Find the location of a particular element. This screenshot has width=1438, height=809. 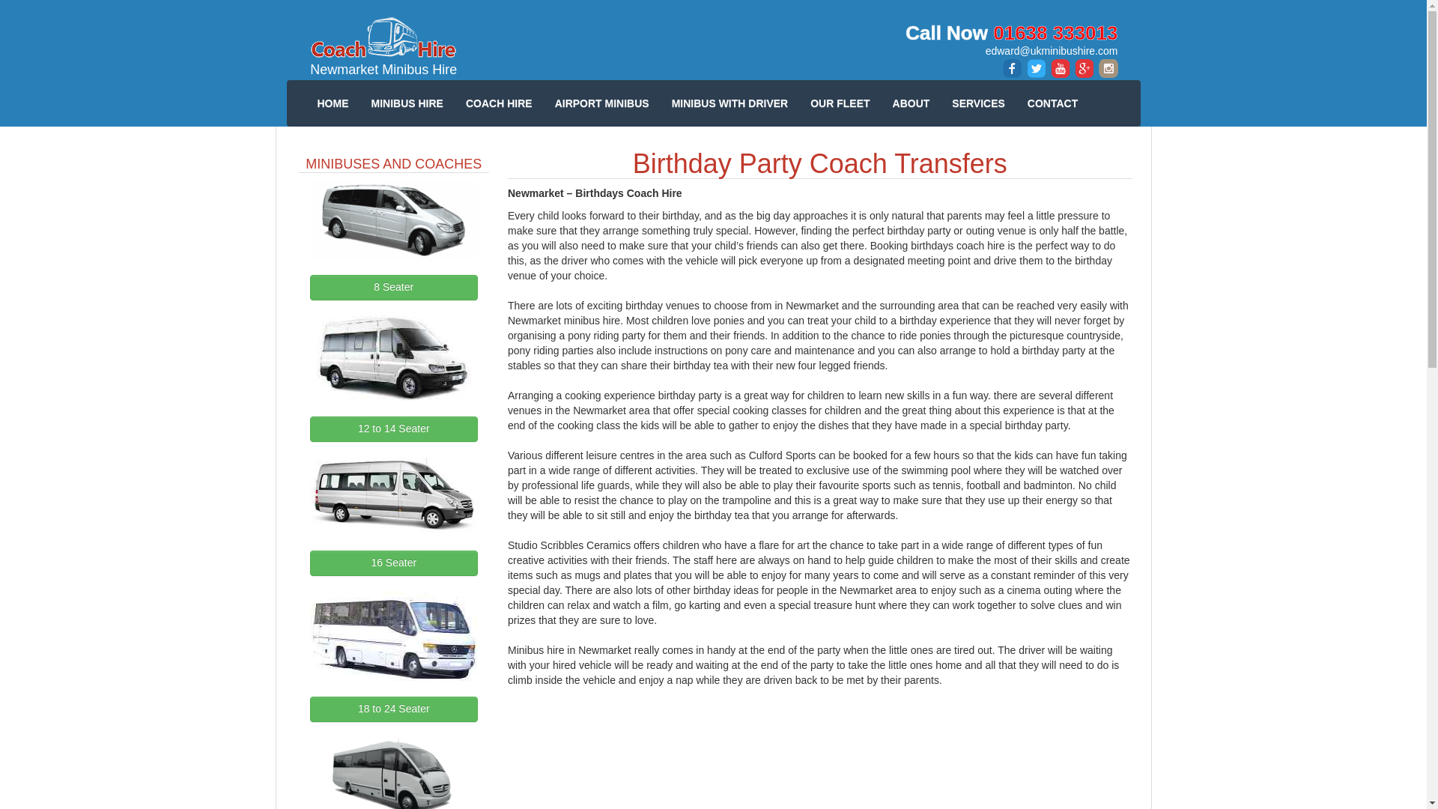

18 to 24 Seater is located at coordinates (394, 709).